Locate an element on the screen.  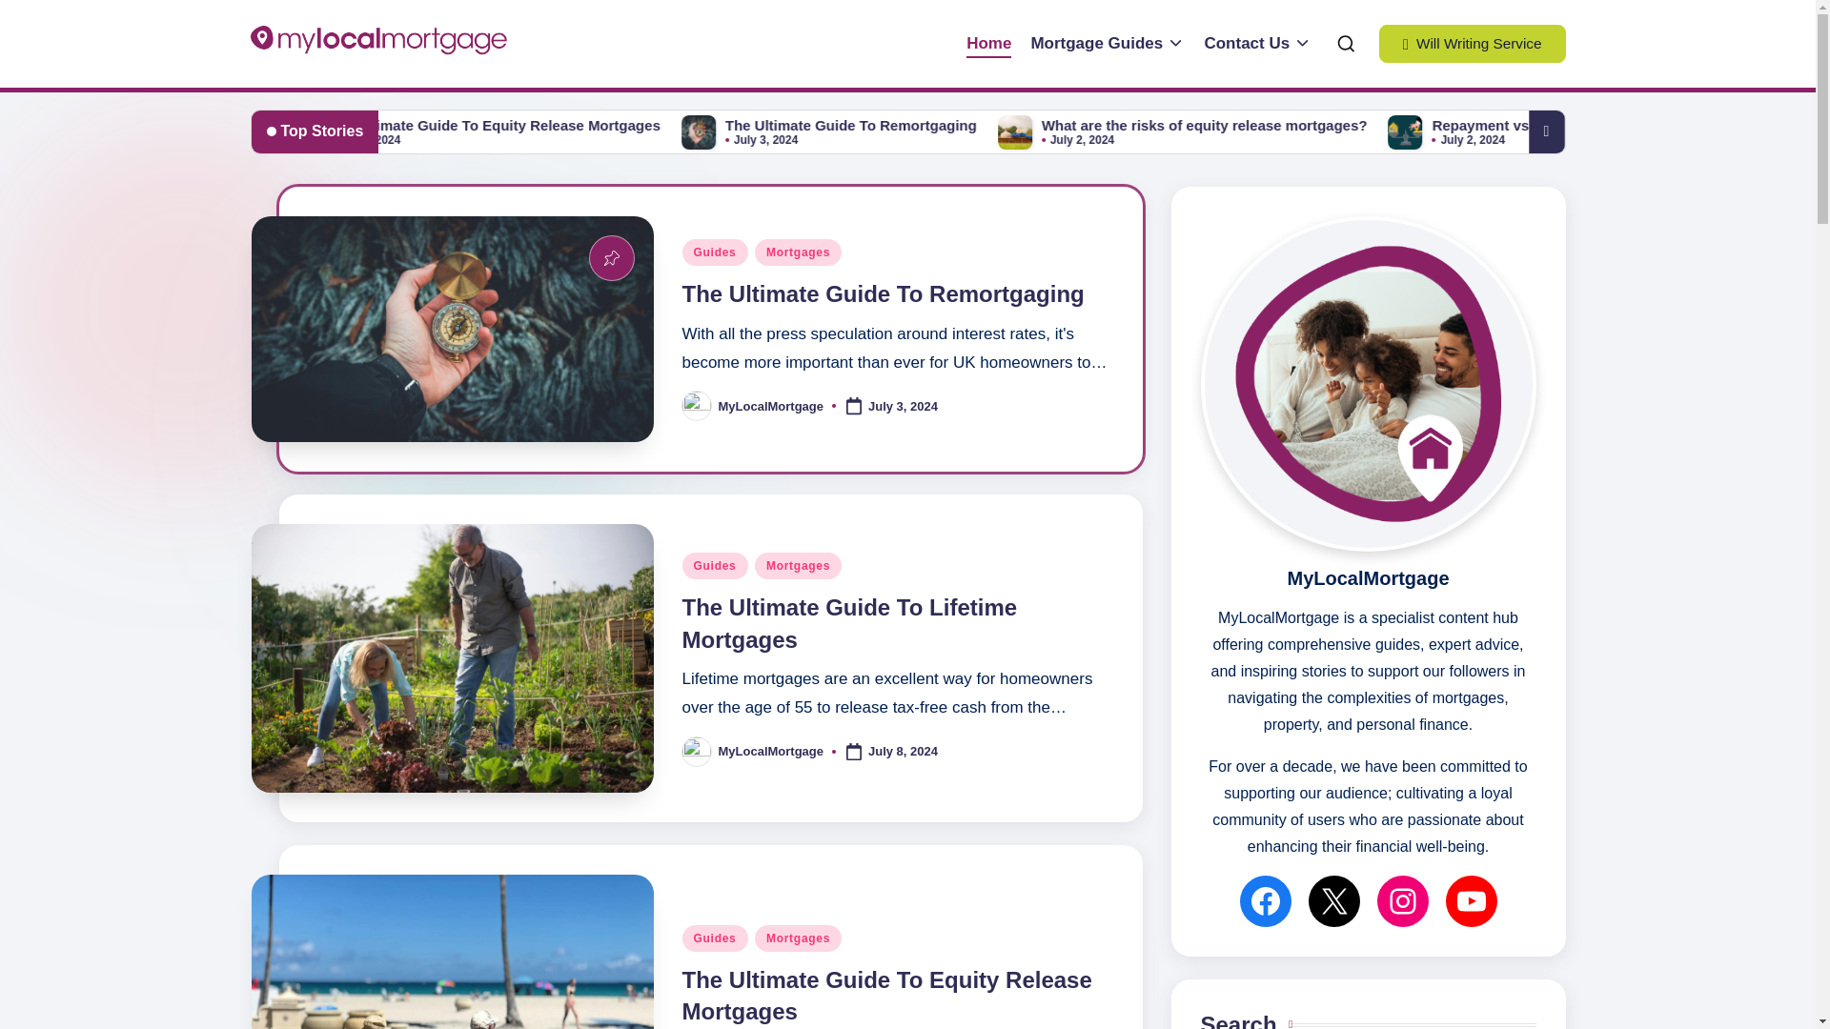
Contact Us is located at coordinates (1258, 44).